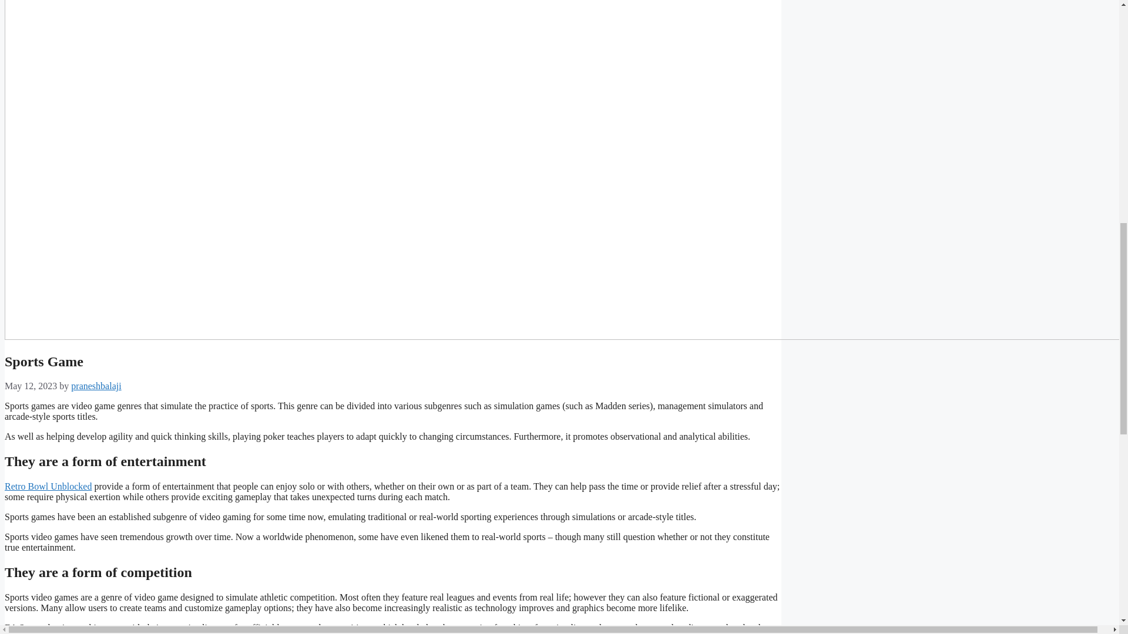 The width and height of the screenshot is (1128, 634). I want to click on View all posts by praneshbalaji, so click(95, 386).